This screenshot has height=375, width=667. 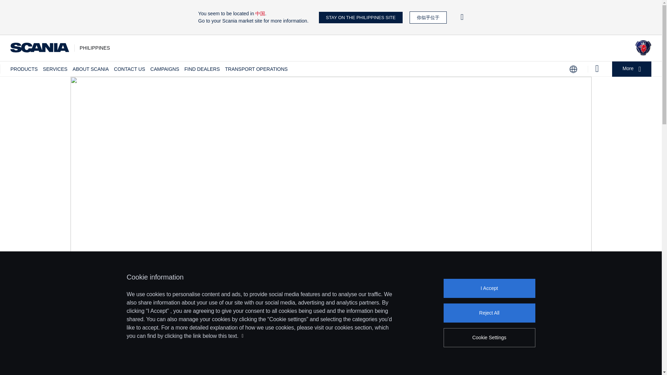 I want to click on PRODUCTS, so click(x=24, y=69).